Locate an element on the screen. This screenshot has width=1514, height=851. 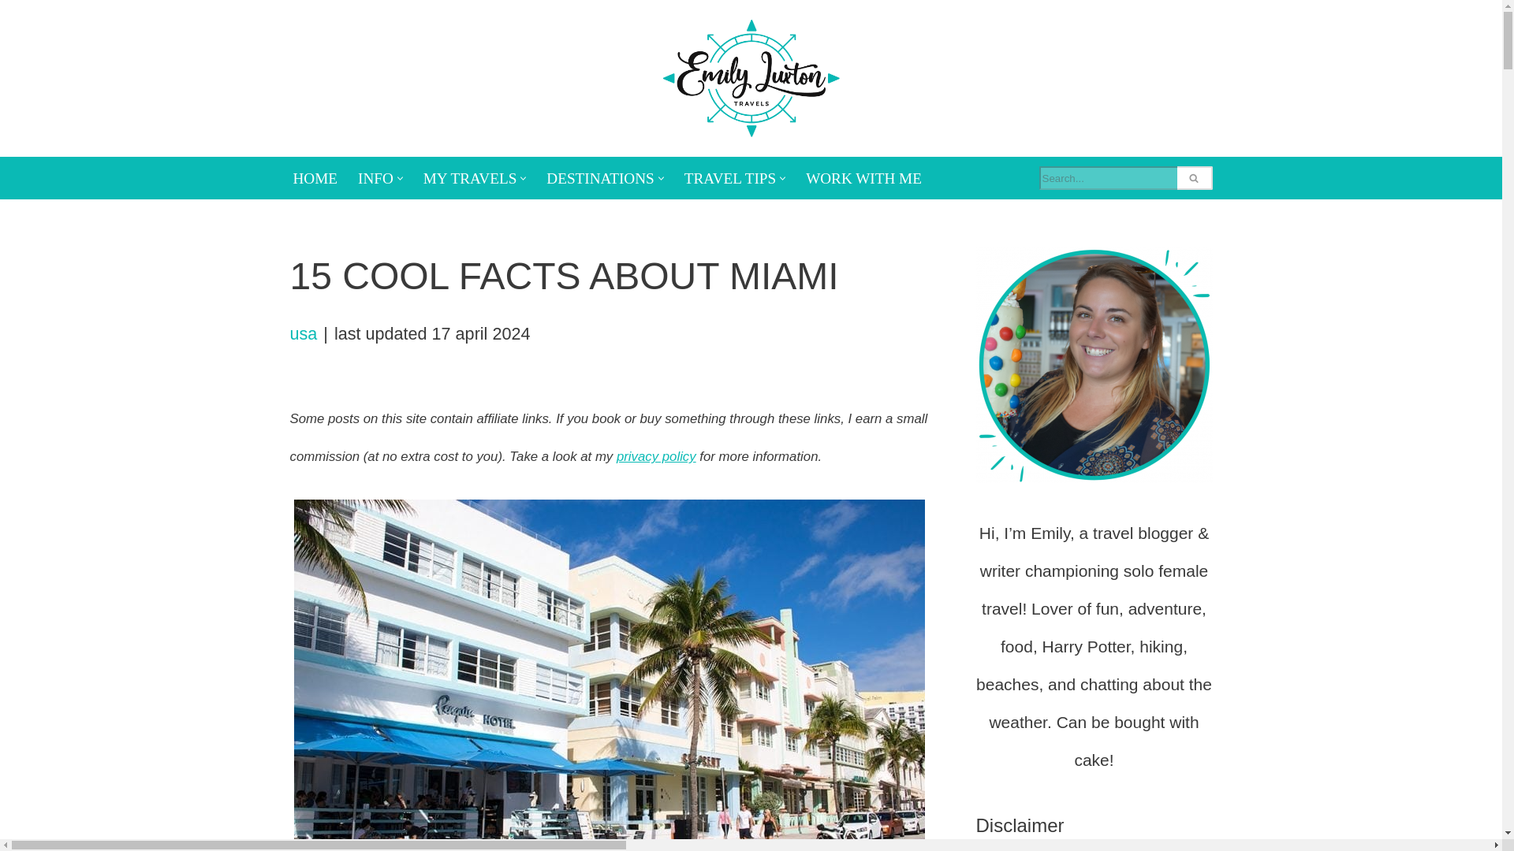
DESTINATIONS is located at coordinates (600, 178).